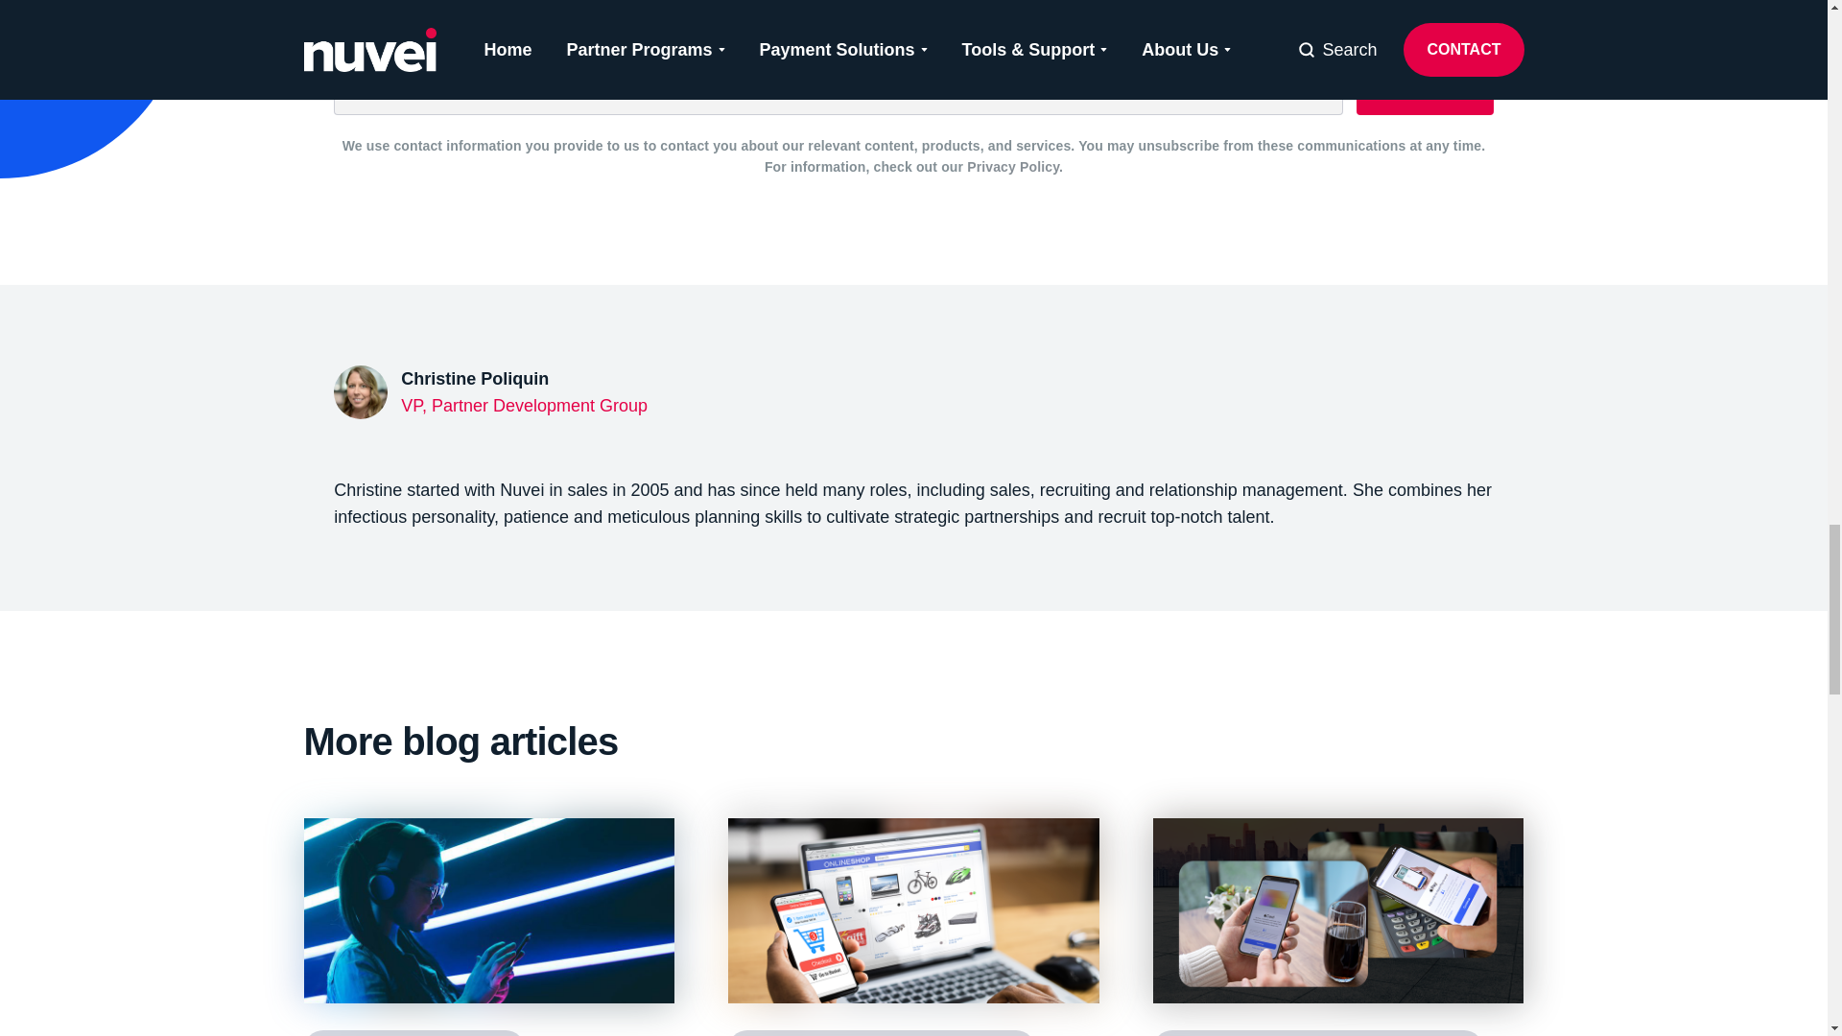 This screenshot has height=1036, width=1842. Describe the element at coordinates (1424, 82) in the screenshot. I see `Subscribe` at that location.